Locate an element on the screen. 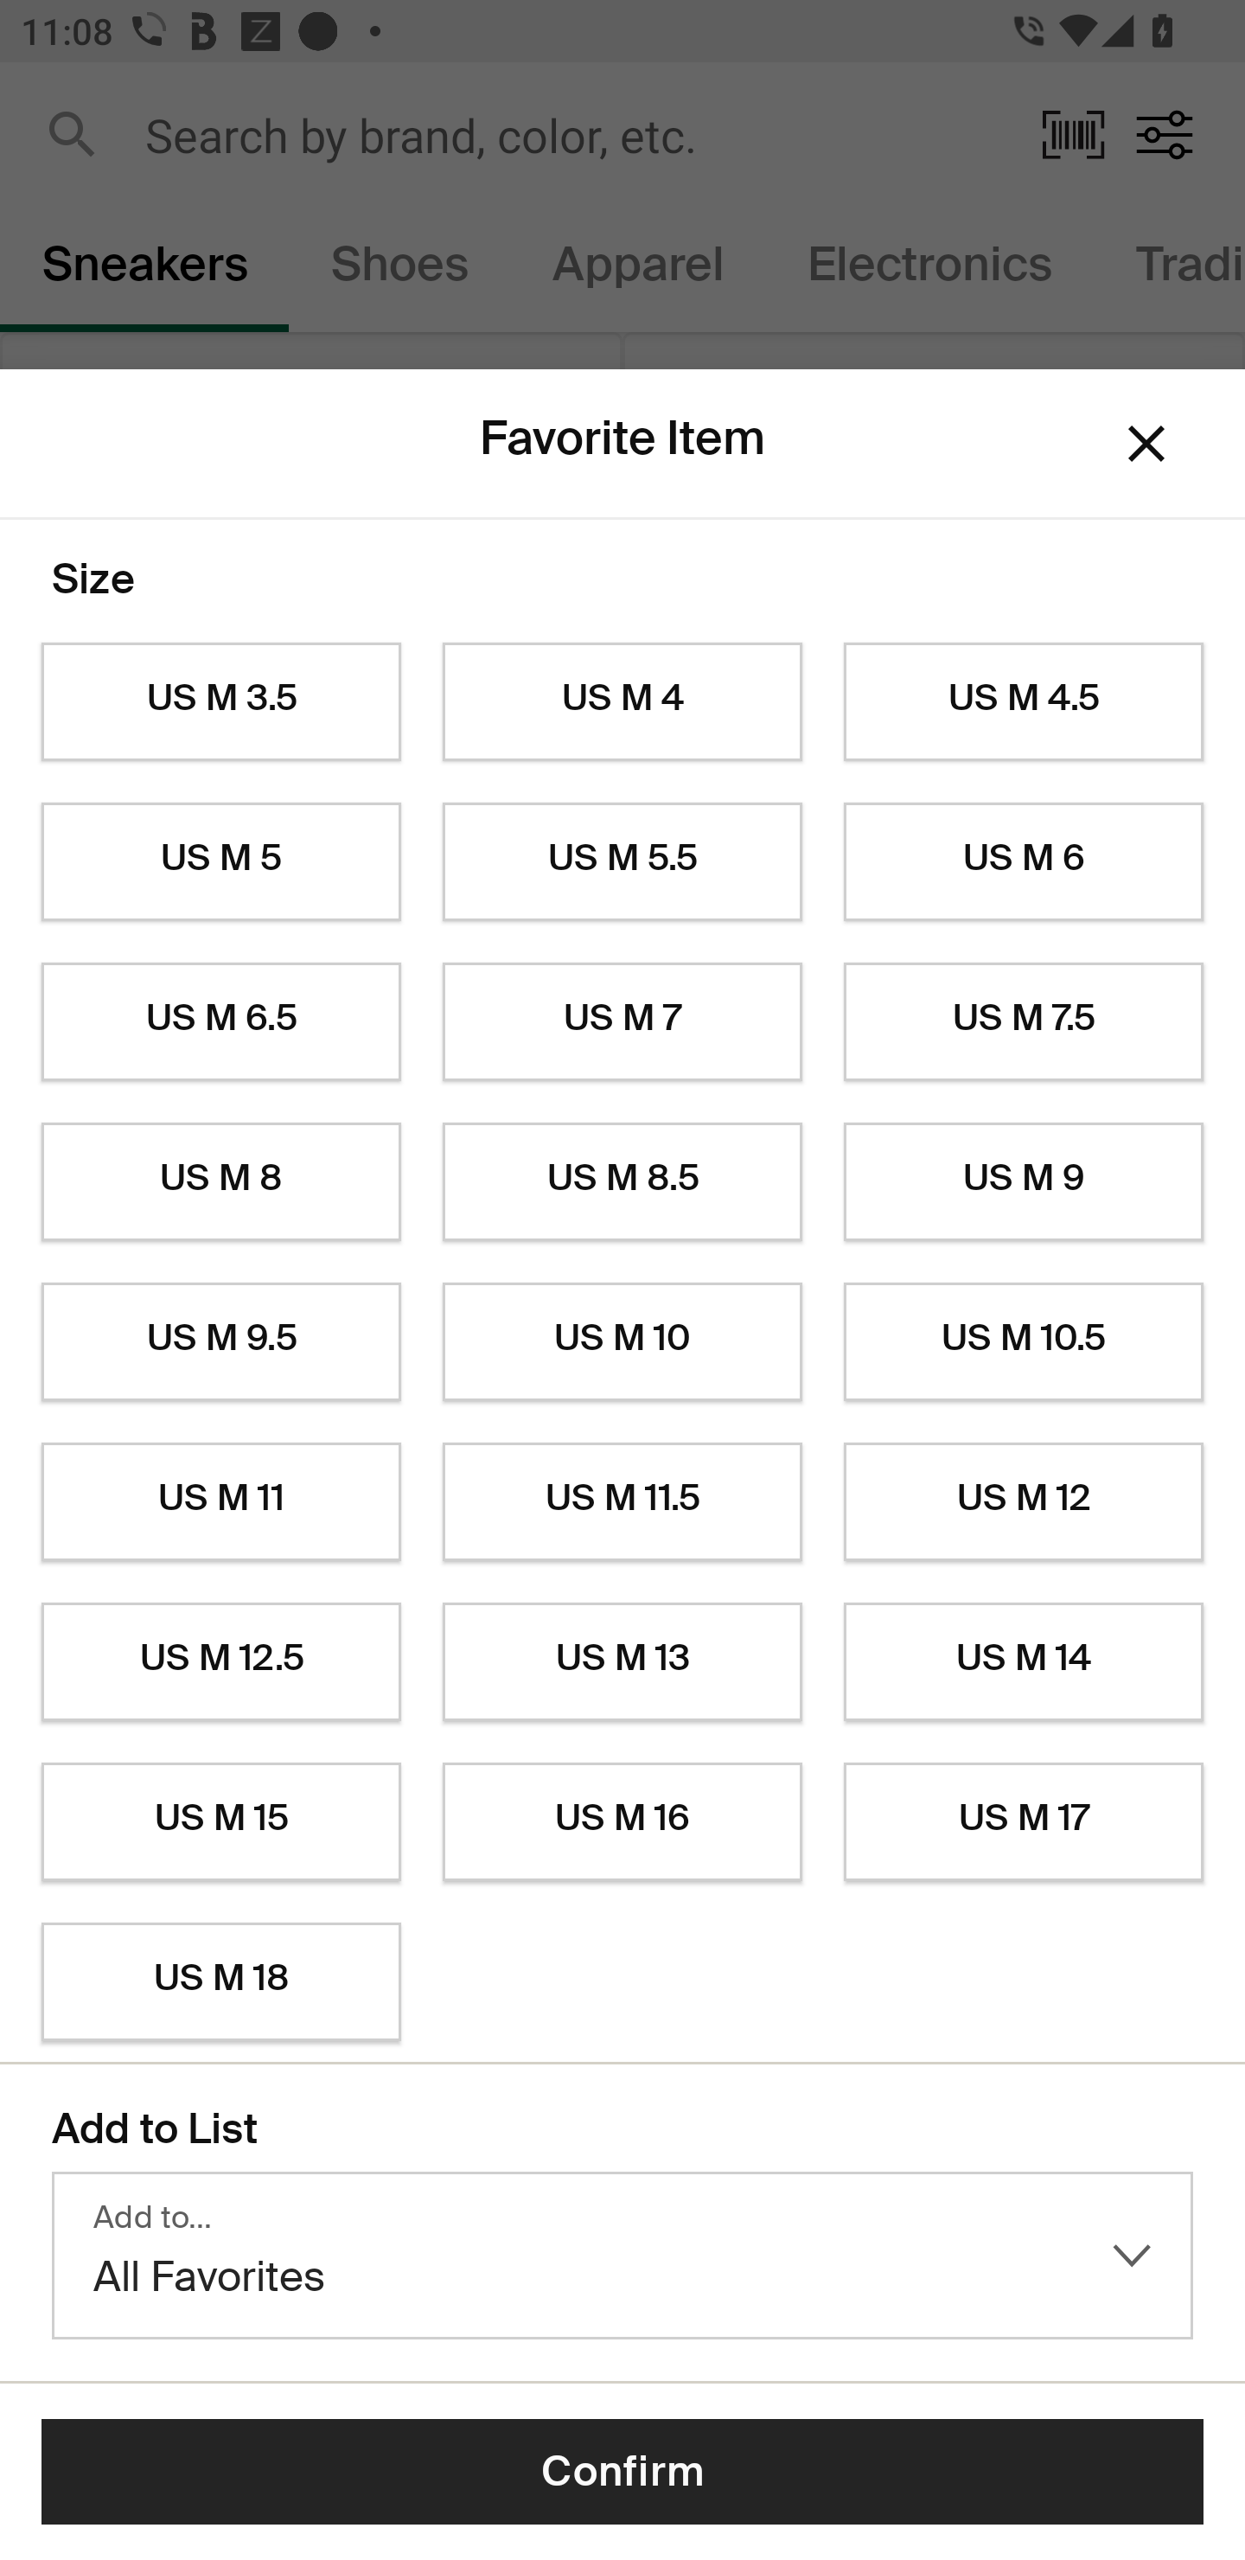  US M 8 is located at coordinates (220, 1182).